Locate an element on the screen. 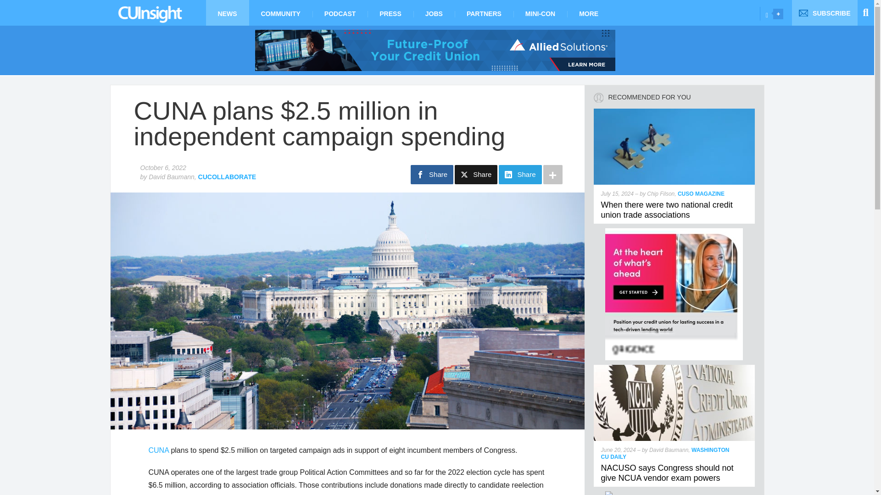 The image size is (881, 495). NACUSO says Congress should not give NCUA vendor exam powers is located at coordinates (675, 368).